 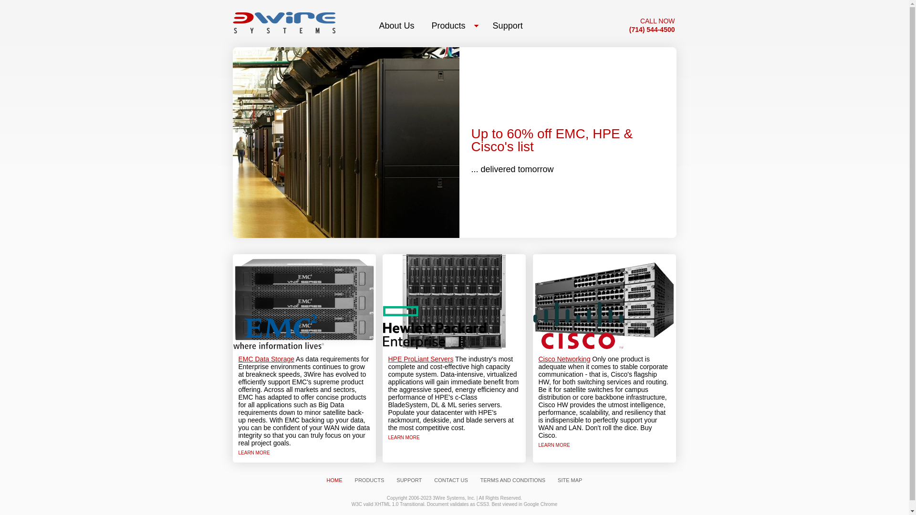 I want to click on  Support , so click(x=508, y=26).